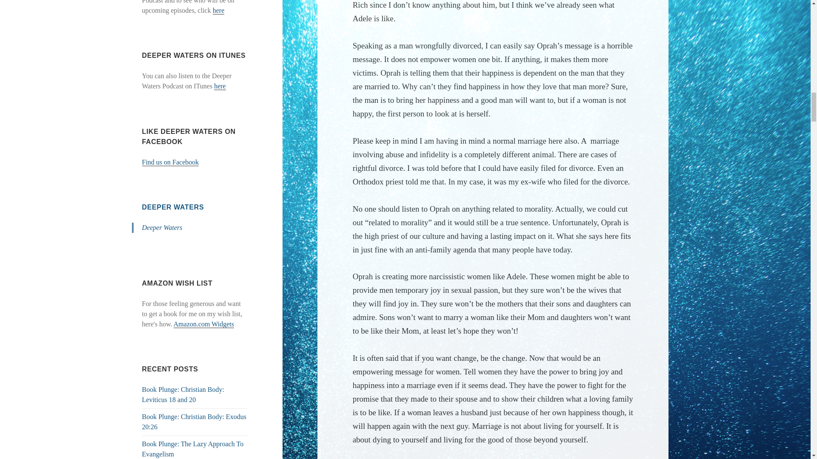 The height and width of the screenshot is (459, 817). I want to click on Book Plunge: Christian Body: Leviticus 18 and 20, so click(183, 394).